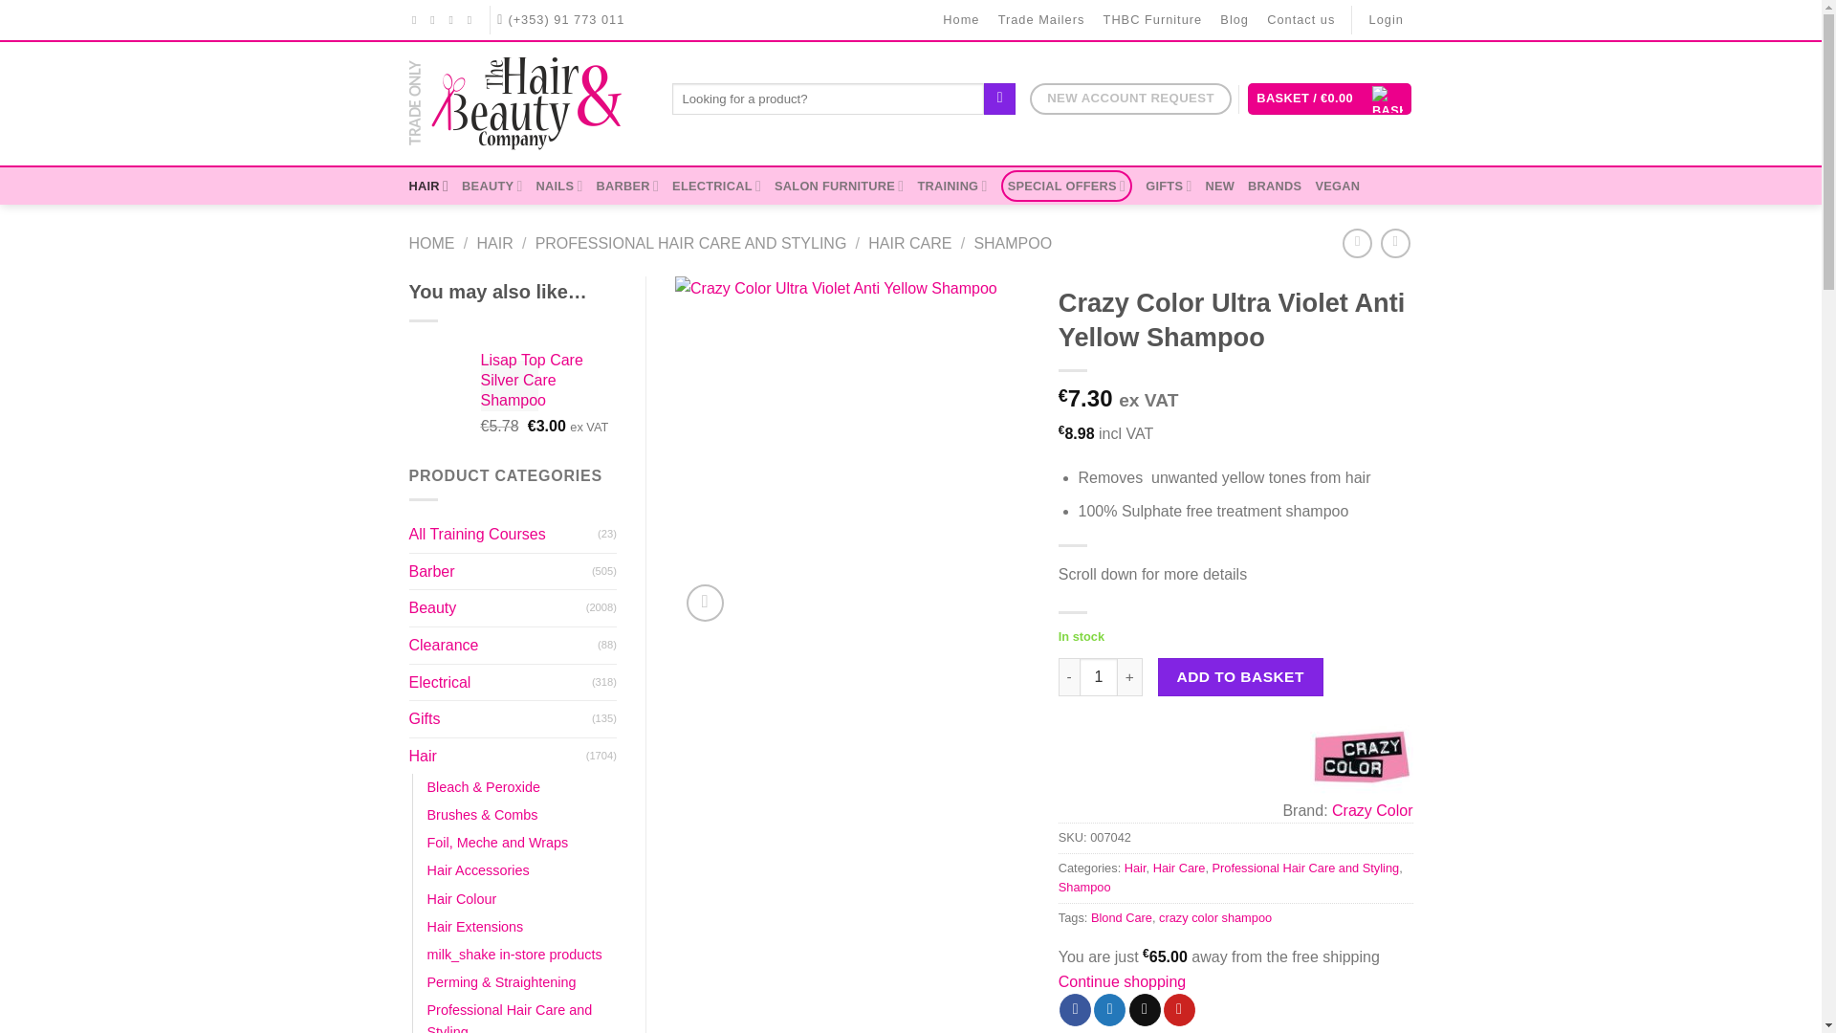 The width and height of the screenshot is (1836, 1033). Describe the element at coordinates (1130, 99) in the screenshot. I see `NEW ACCOUNT REQUEST` at that location.